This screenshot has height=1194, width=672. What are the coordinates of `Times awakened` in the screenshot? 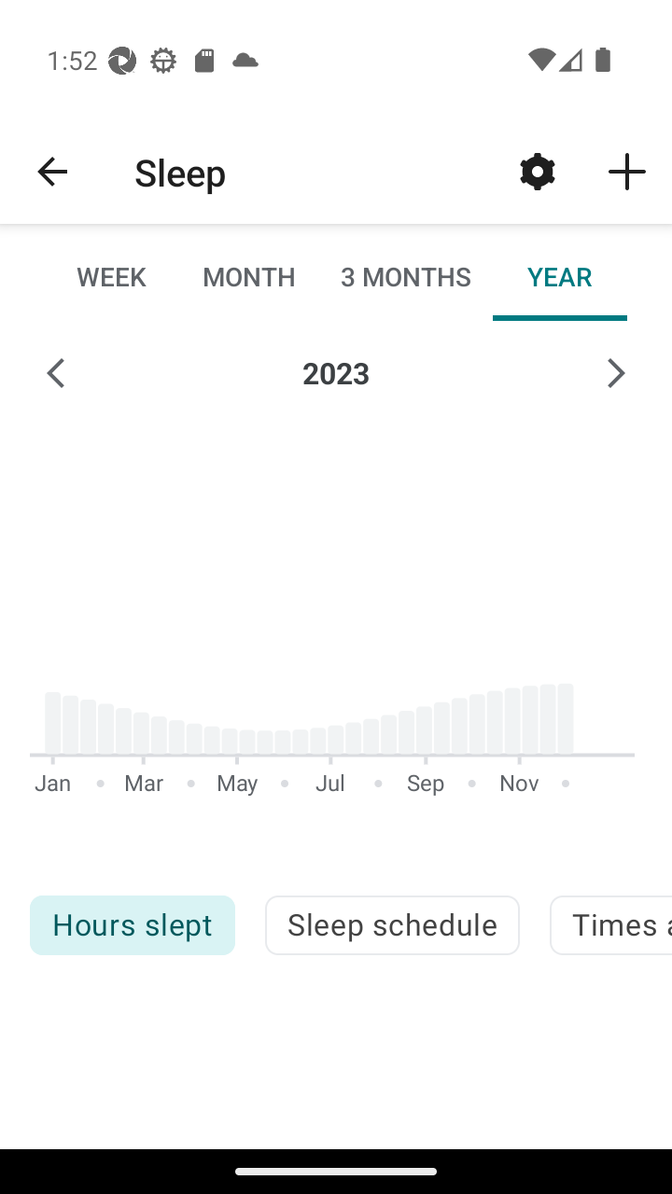 It's located at (610, 925).